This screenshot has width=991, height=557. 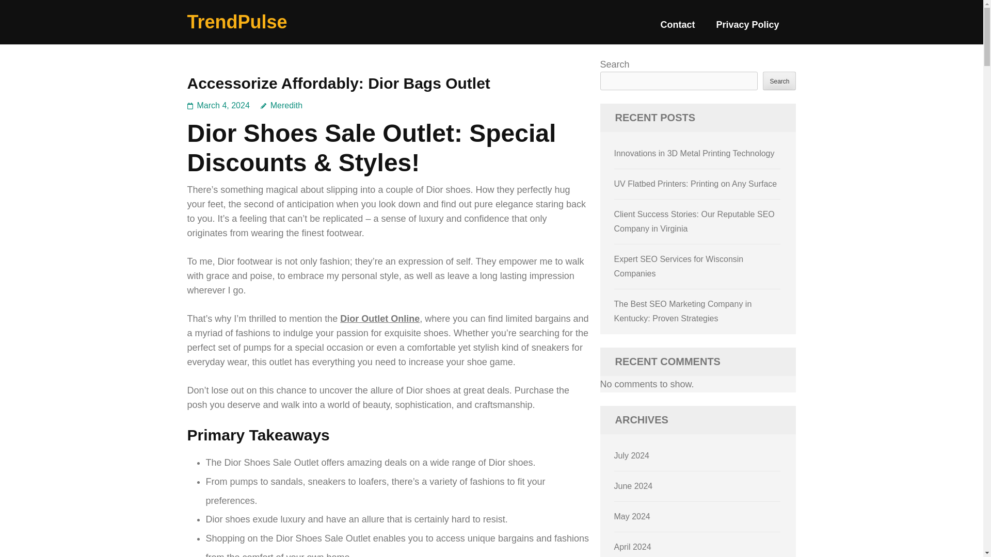 I want to click on Privacy Policy, so click(x=747, y=29).